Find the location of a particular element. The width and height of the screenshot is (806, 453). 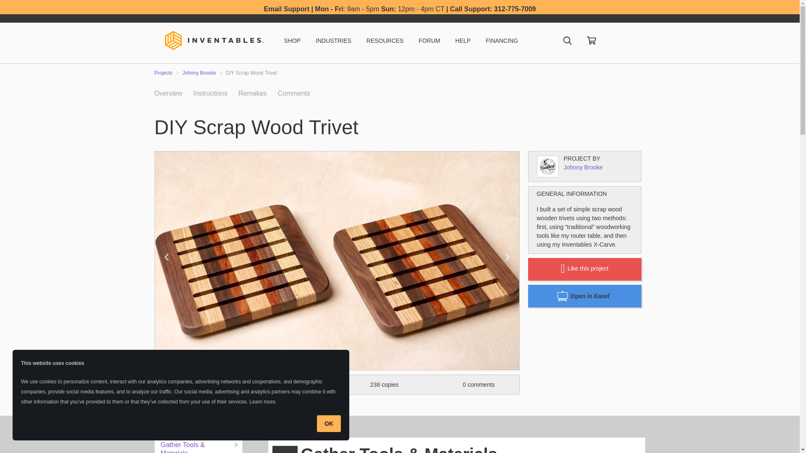

INDUSTRIES is located at coordinates (333, 40).